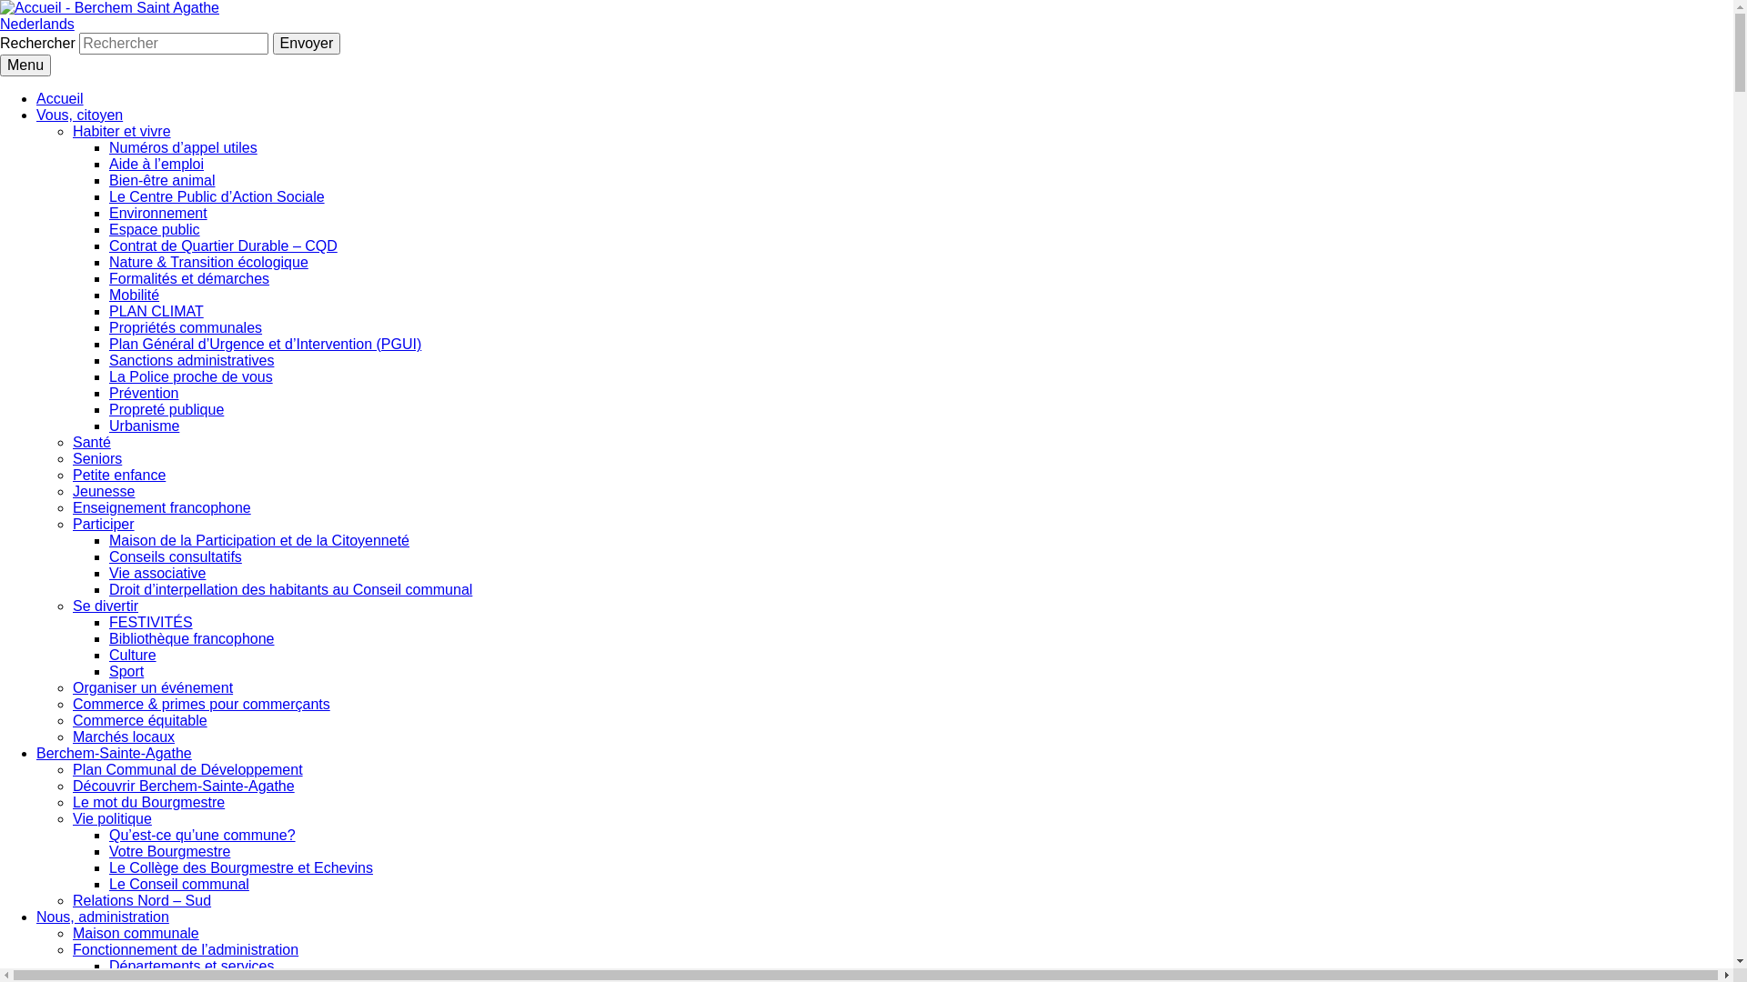 This screenshot has height=982, width=1747. What do you see at coordinates (122, 131) in the screenshot?
I see `Habiter et vivre` at bounding box center [122, 131].